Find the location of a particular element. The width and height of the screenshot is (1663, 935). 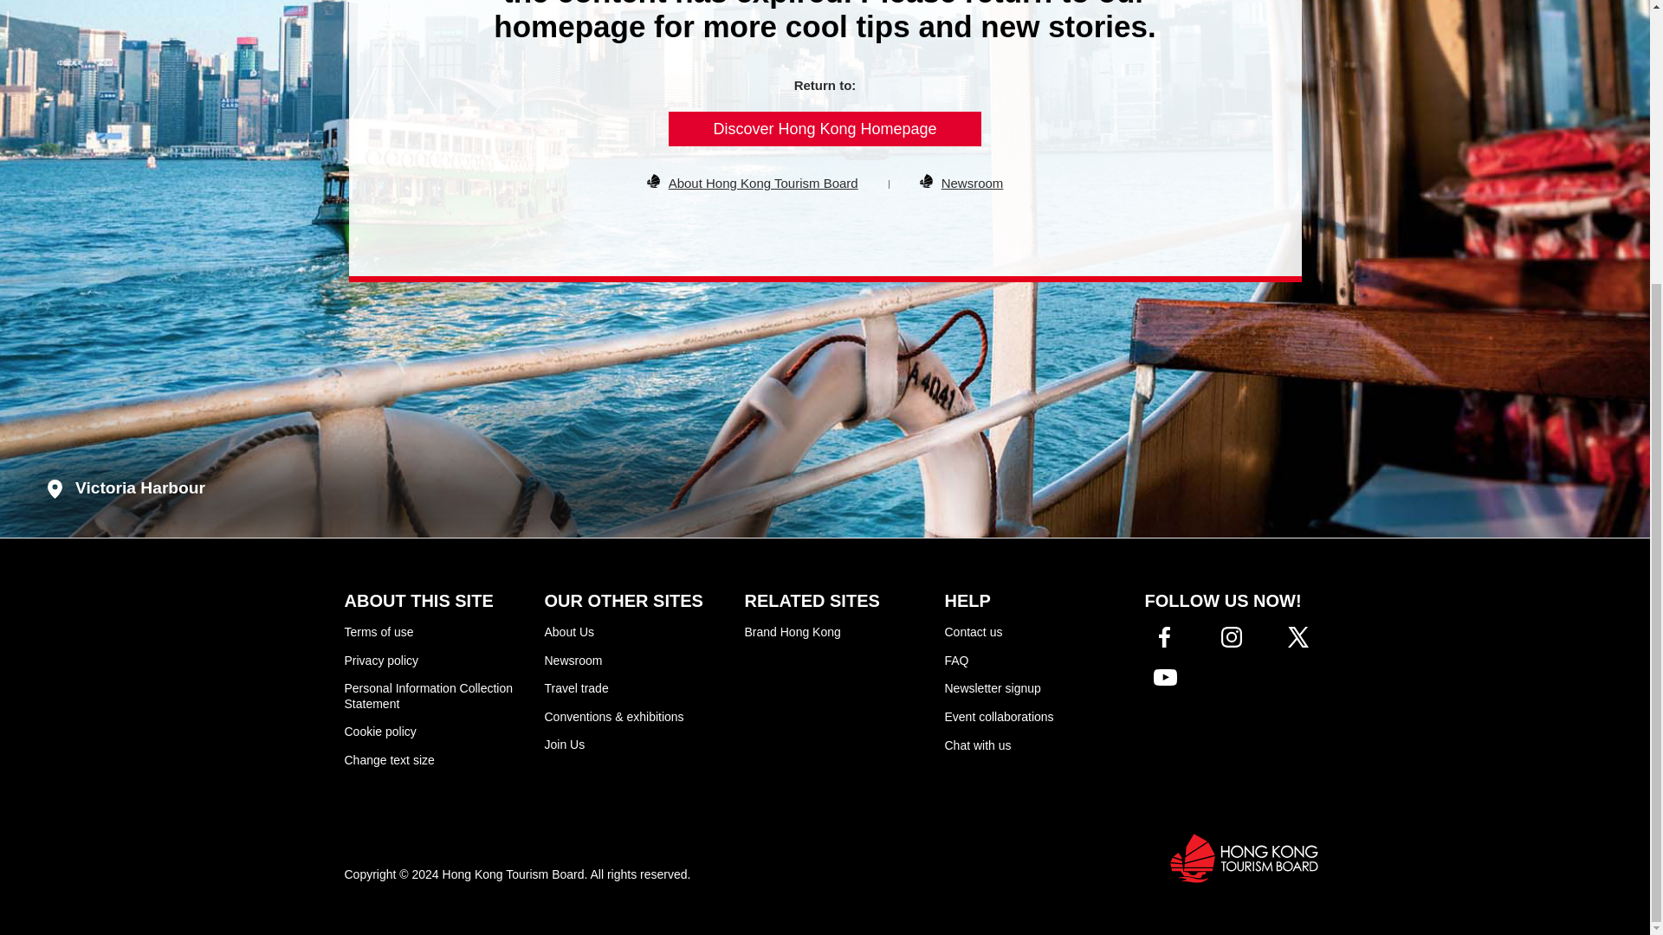

Brand Hong Kong is located at coordinates (793, 632).